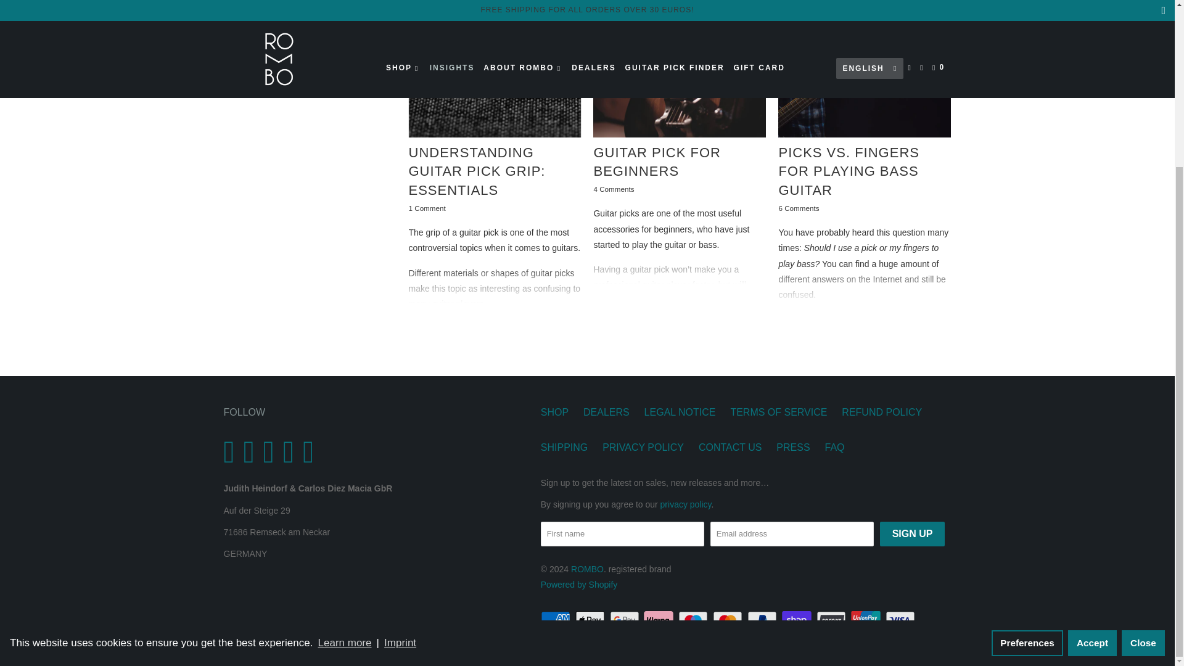 Image resolution: width=1184 pixels, height=666 pixels. Describe the element at coordinates (798, 620) in the screenshot. I see `Shop Pay` at that location.